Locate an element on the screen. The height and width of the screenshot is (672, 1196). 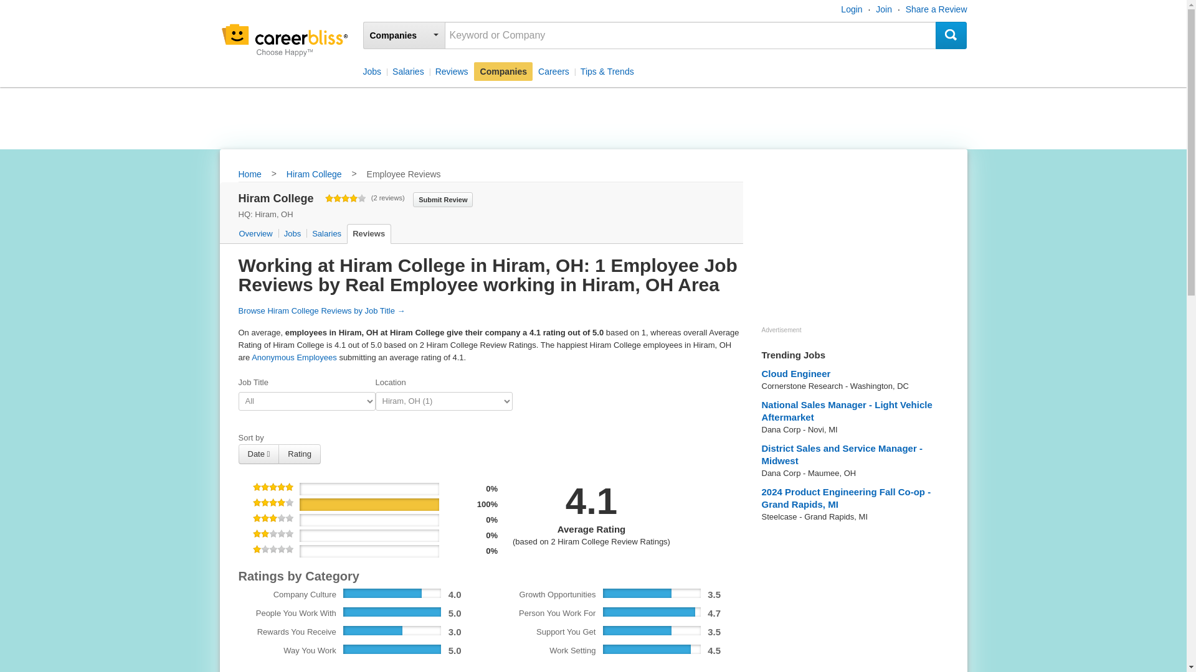
Overview is located at coordinates (257, 234).